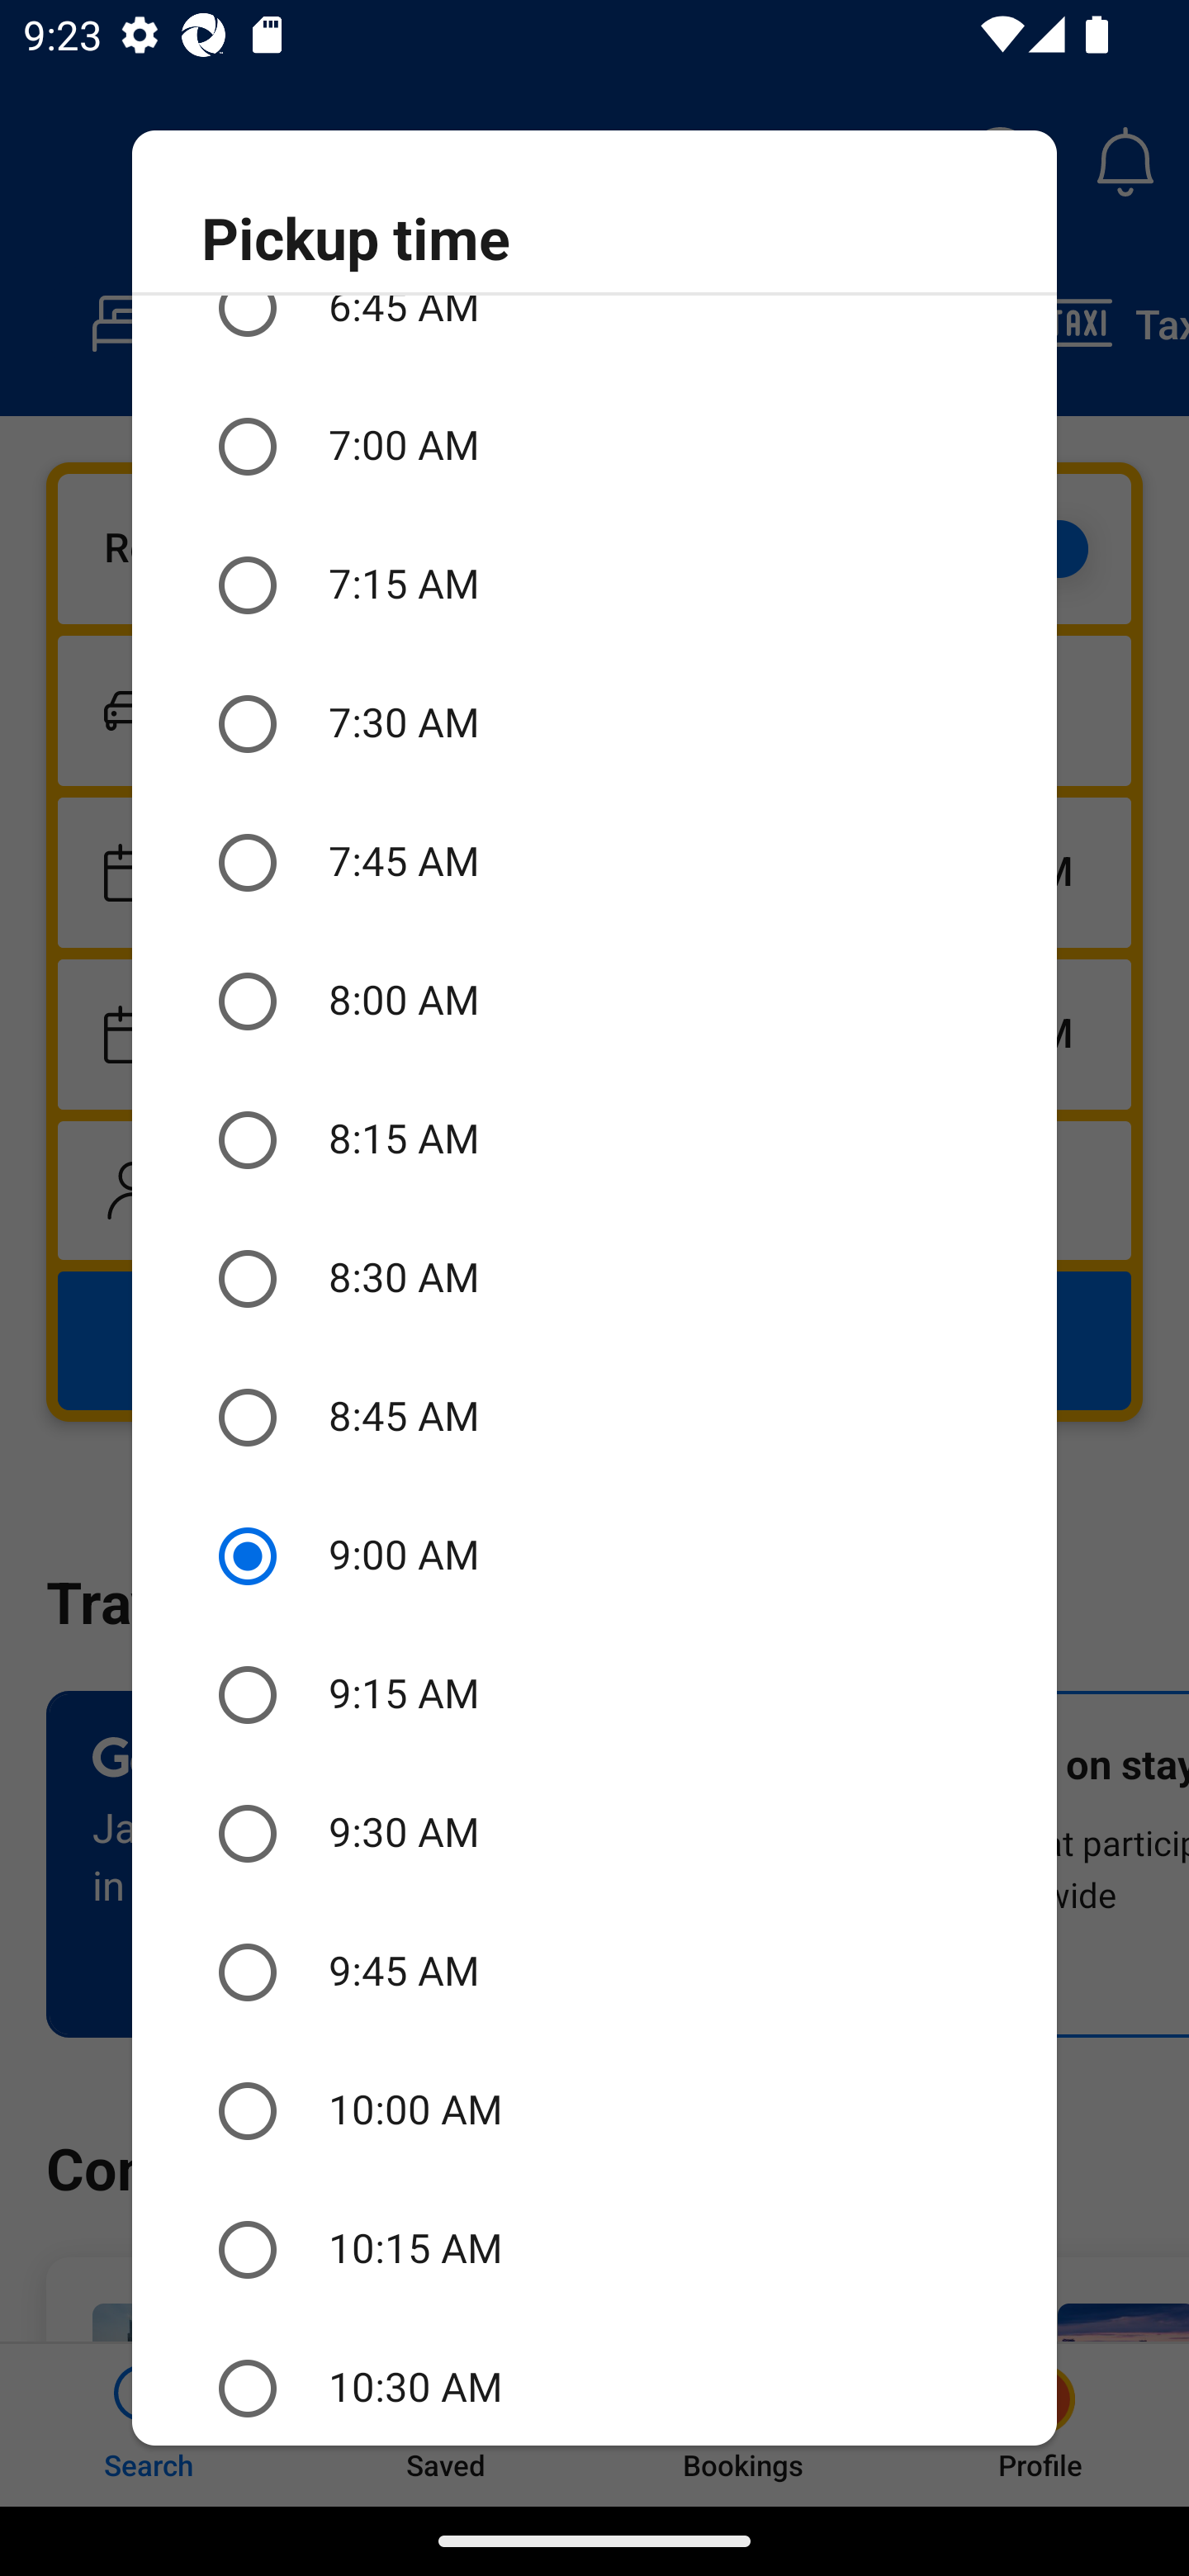 This screenshot has width=1189, height=2576. I want to click on 10:30 AM, so click(594, 2381).